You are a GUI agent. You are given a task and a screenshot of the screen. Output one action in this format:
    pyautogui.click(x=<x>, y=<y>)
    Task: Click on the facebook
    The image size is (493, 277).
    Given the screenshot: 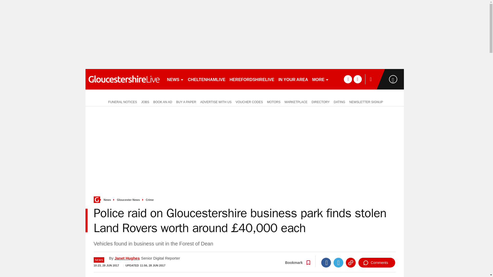 What is the action you would take?
    pyautogui.click(x=348, y=79)
    